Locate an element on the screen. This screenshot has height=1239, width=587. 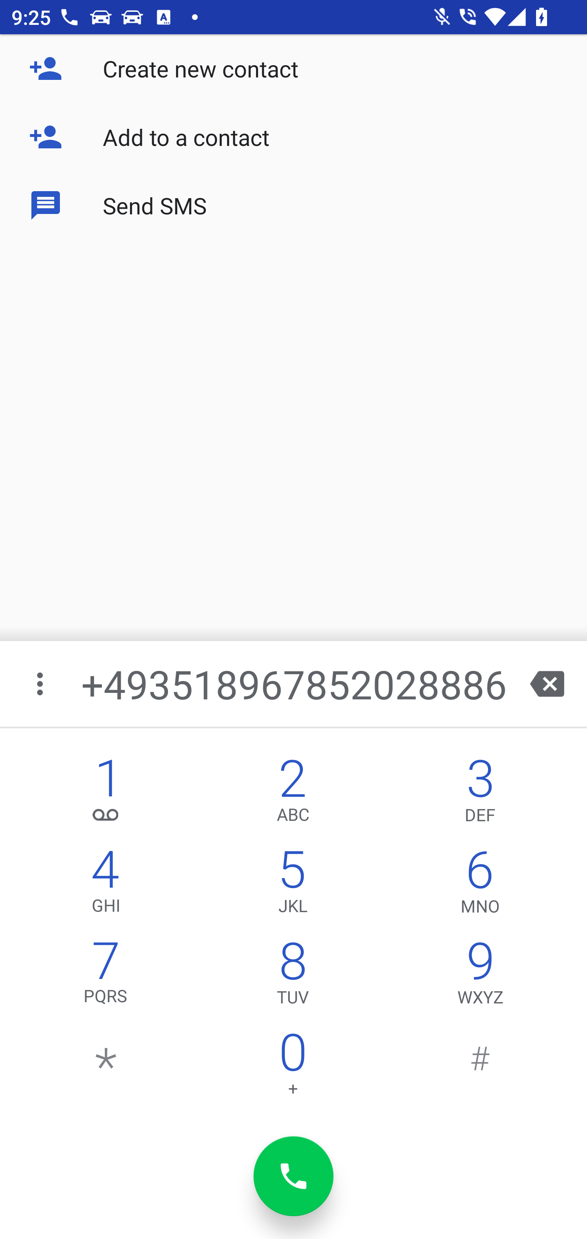
6,MNO 6 MNO is located at coordinates (480, 885).